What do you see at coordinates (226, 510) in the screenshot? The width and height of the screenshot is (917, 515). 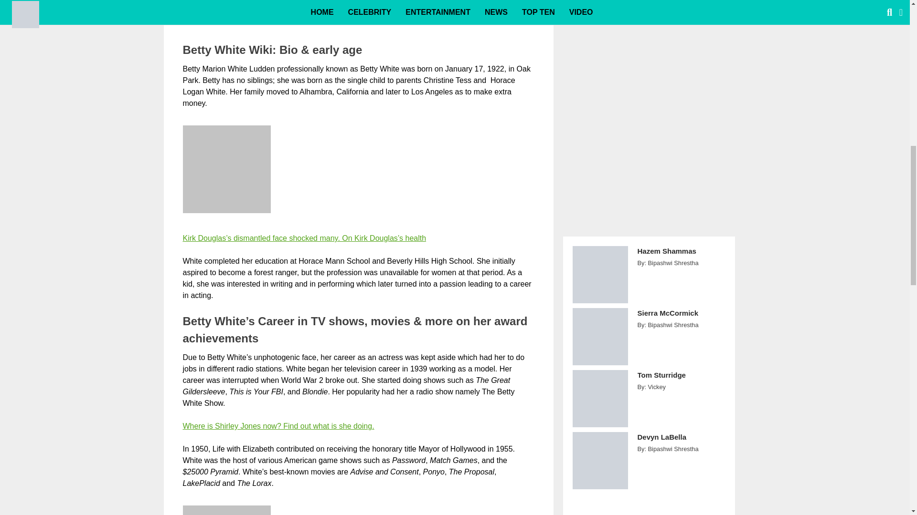 I see `Betty White in her career stage and when she was young.` at bounding box center [226, 510].